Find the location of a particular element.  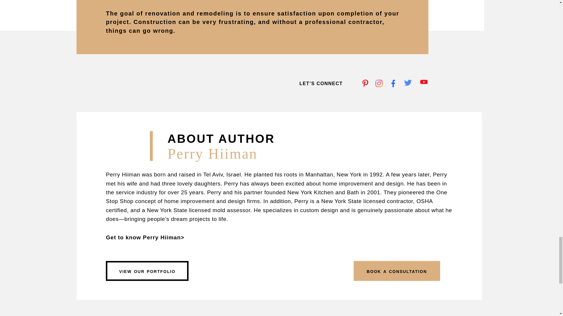

Follow on Instagram is located at coordinates (379, 83).